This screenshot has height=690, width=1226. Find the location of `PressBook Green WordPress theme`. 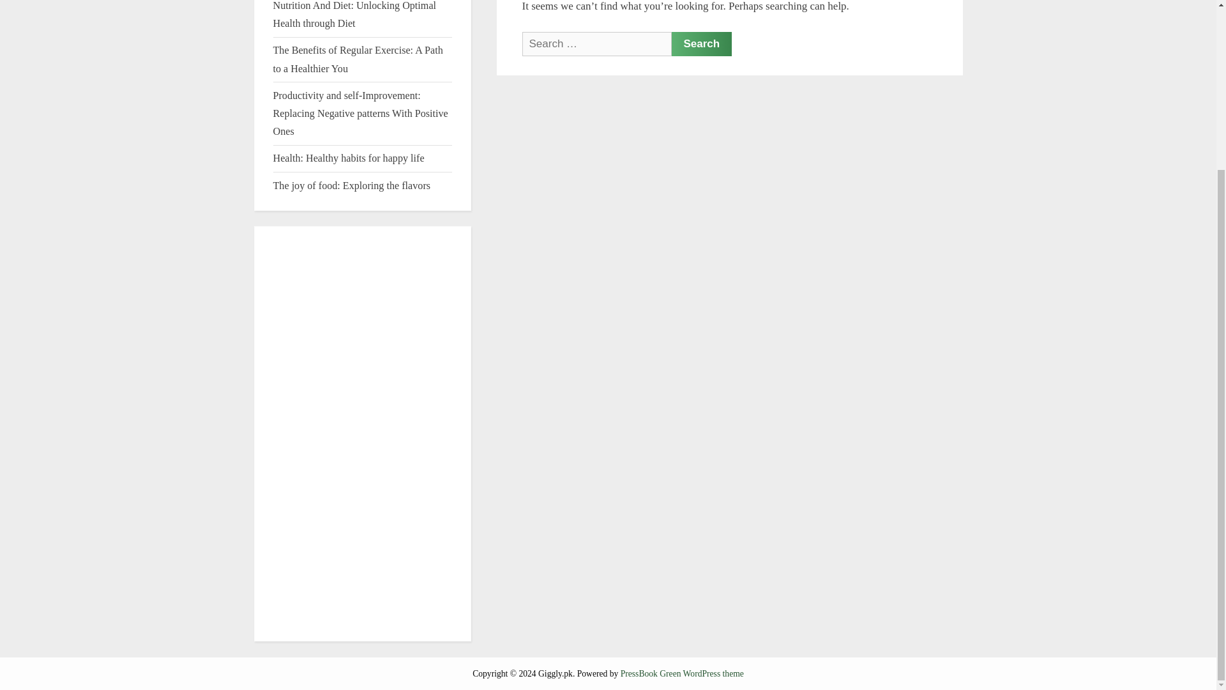

PressBook Green WordPress theme is located at coordinates (682, 673).